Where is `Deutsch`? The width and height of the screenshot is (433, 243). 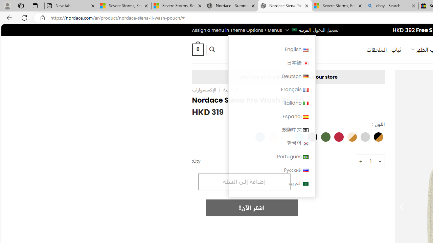
Deutsch is located at coordinates (305, 77).